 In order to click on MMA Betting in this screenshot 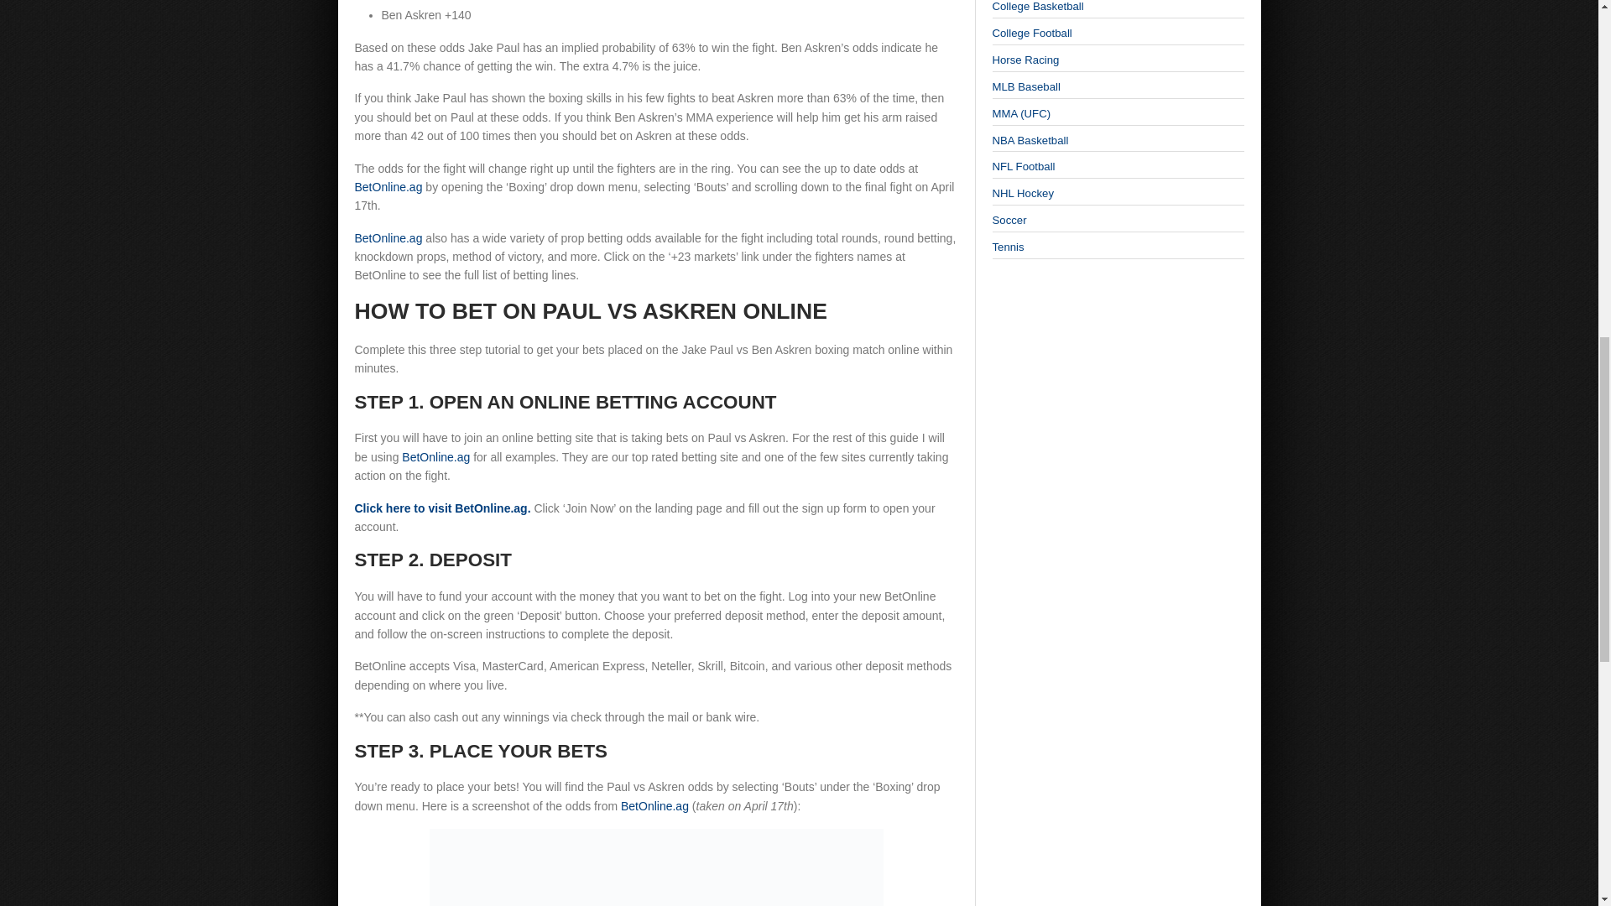, I will do `click(1020, 113)`.